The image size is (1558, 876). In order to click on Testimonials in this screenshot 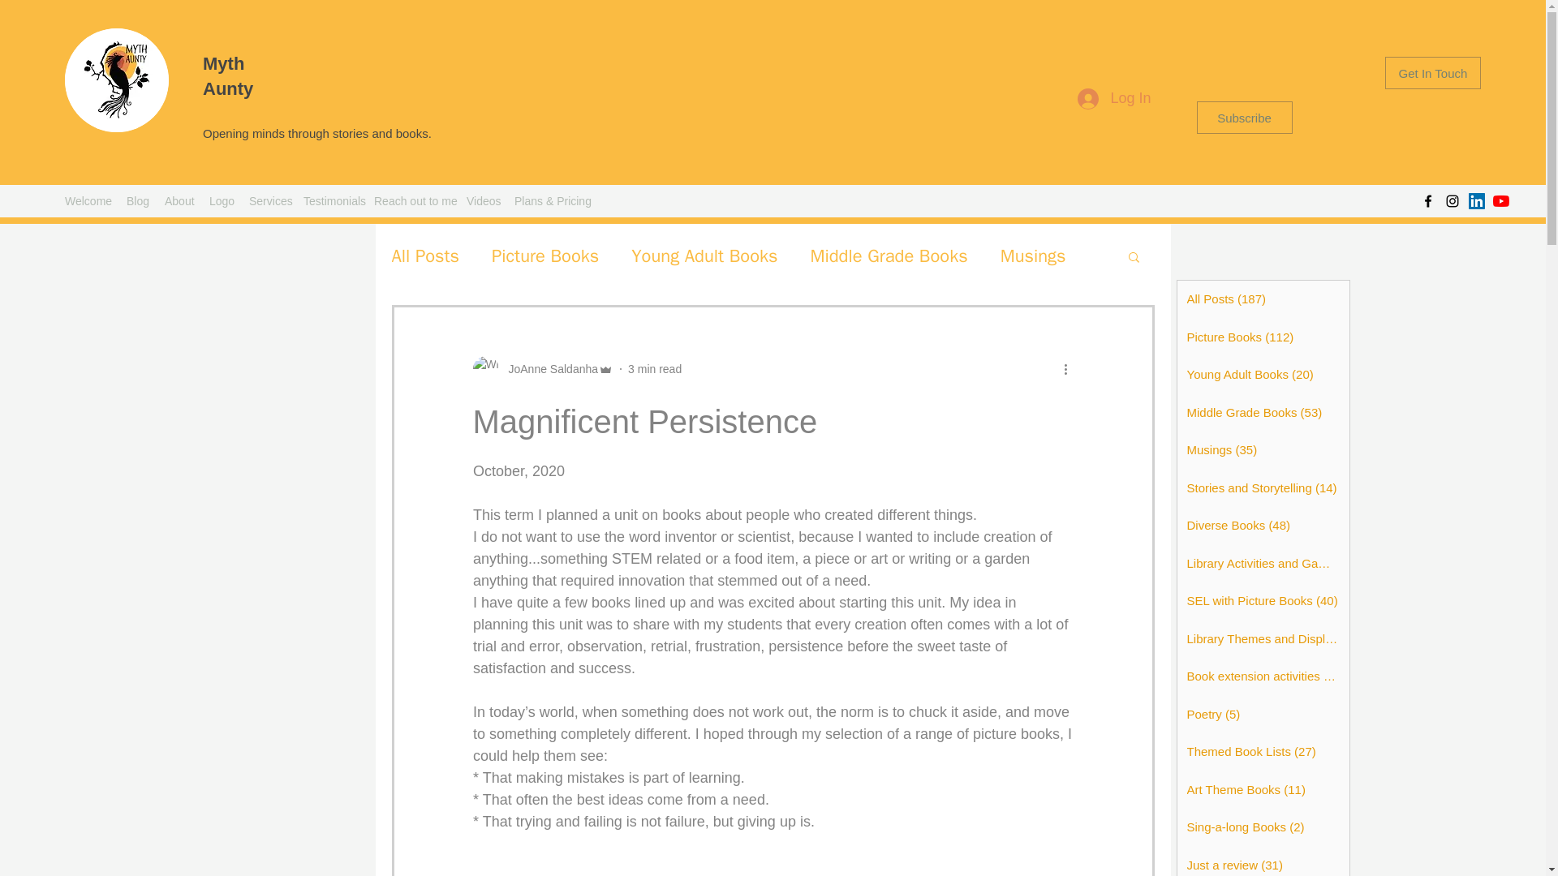, I will do `click(331, 201)`.